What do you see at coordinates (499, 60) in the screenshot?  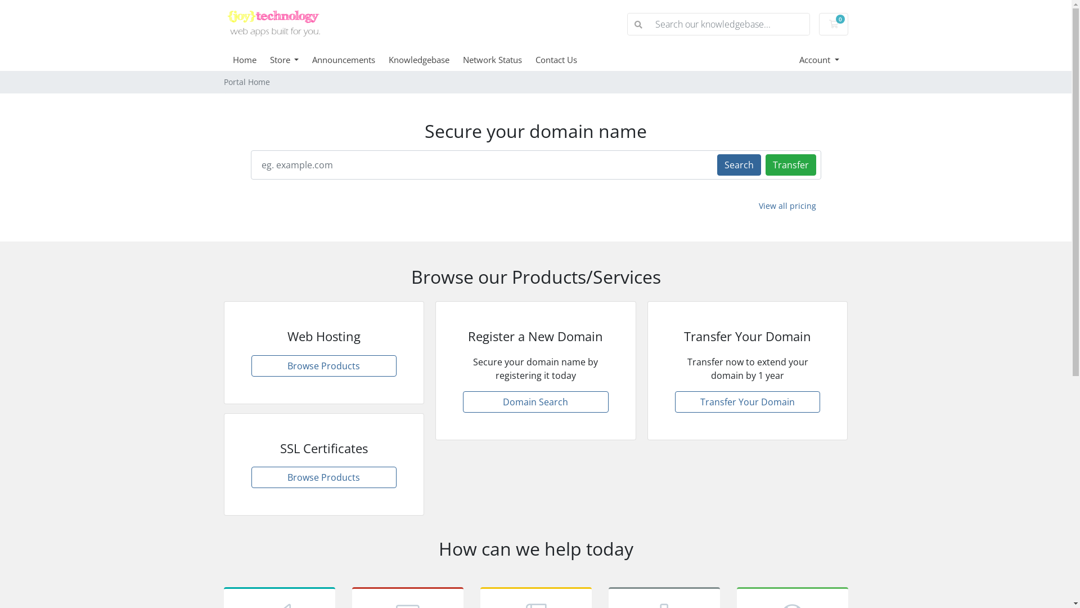 I see `Network Status` at bounding box center [499, 60].